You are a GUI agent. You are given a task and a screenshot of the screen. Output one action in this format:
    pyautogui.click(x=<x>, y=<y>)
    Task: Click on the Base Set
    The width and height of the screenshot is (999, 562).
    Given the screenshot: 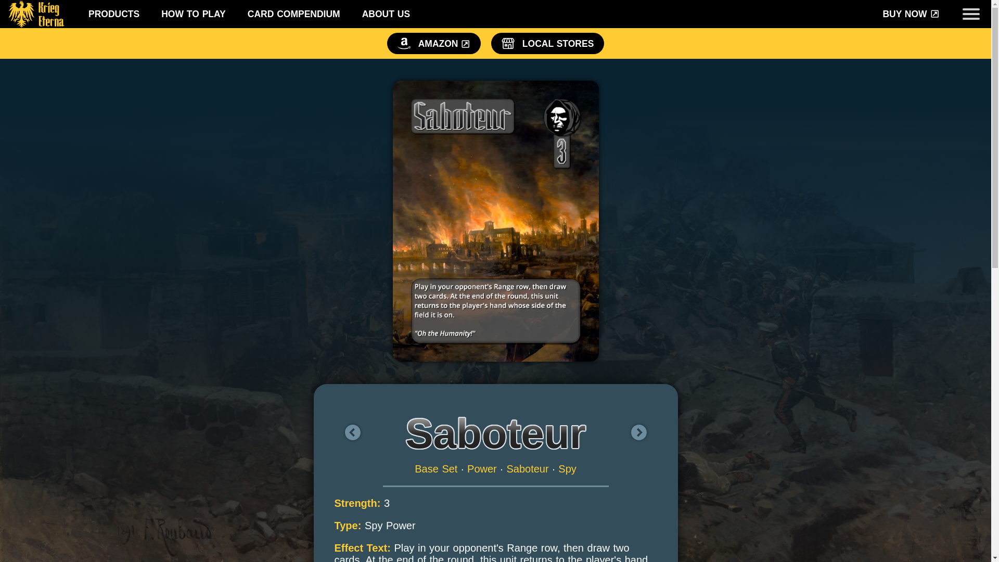 What is the action you would take?
    pyautogui.click(x=436, y=468)
    